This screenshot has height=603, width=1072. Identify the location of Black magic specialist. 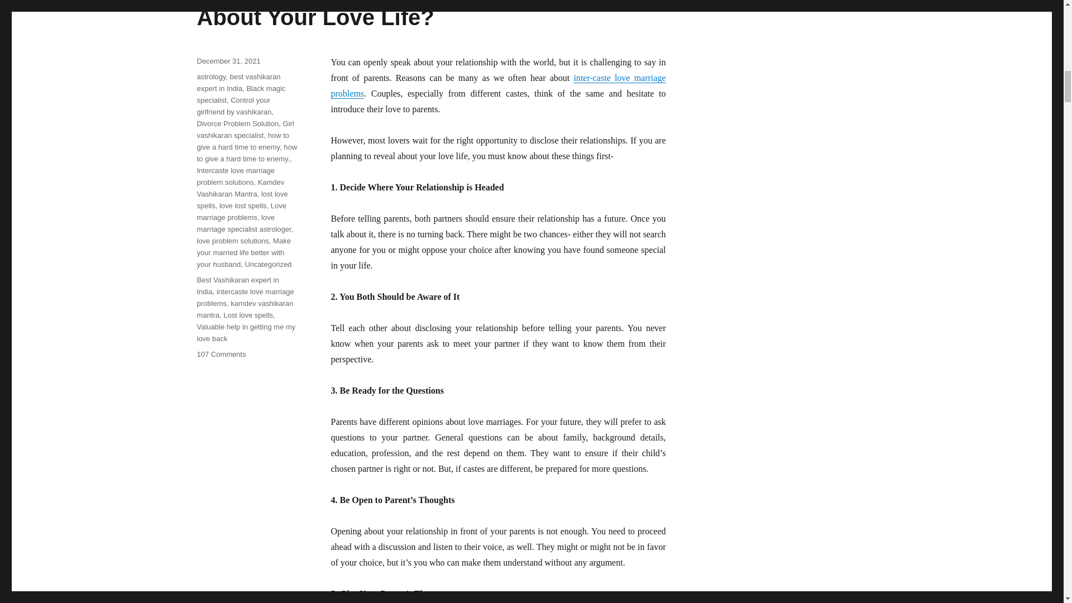
(240, 94).